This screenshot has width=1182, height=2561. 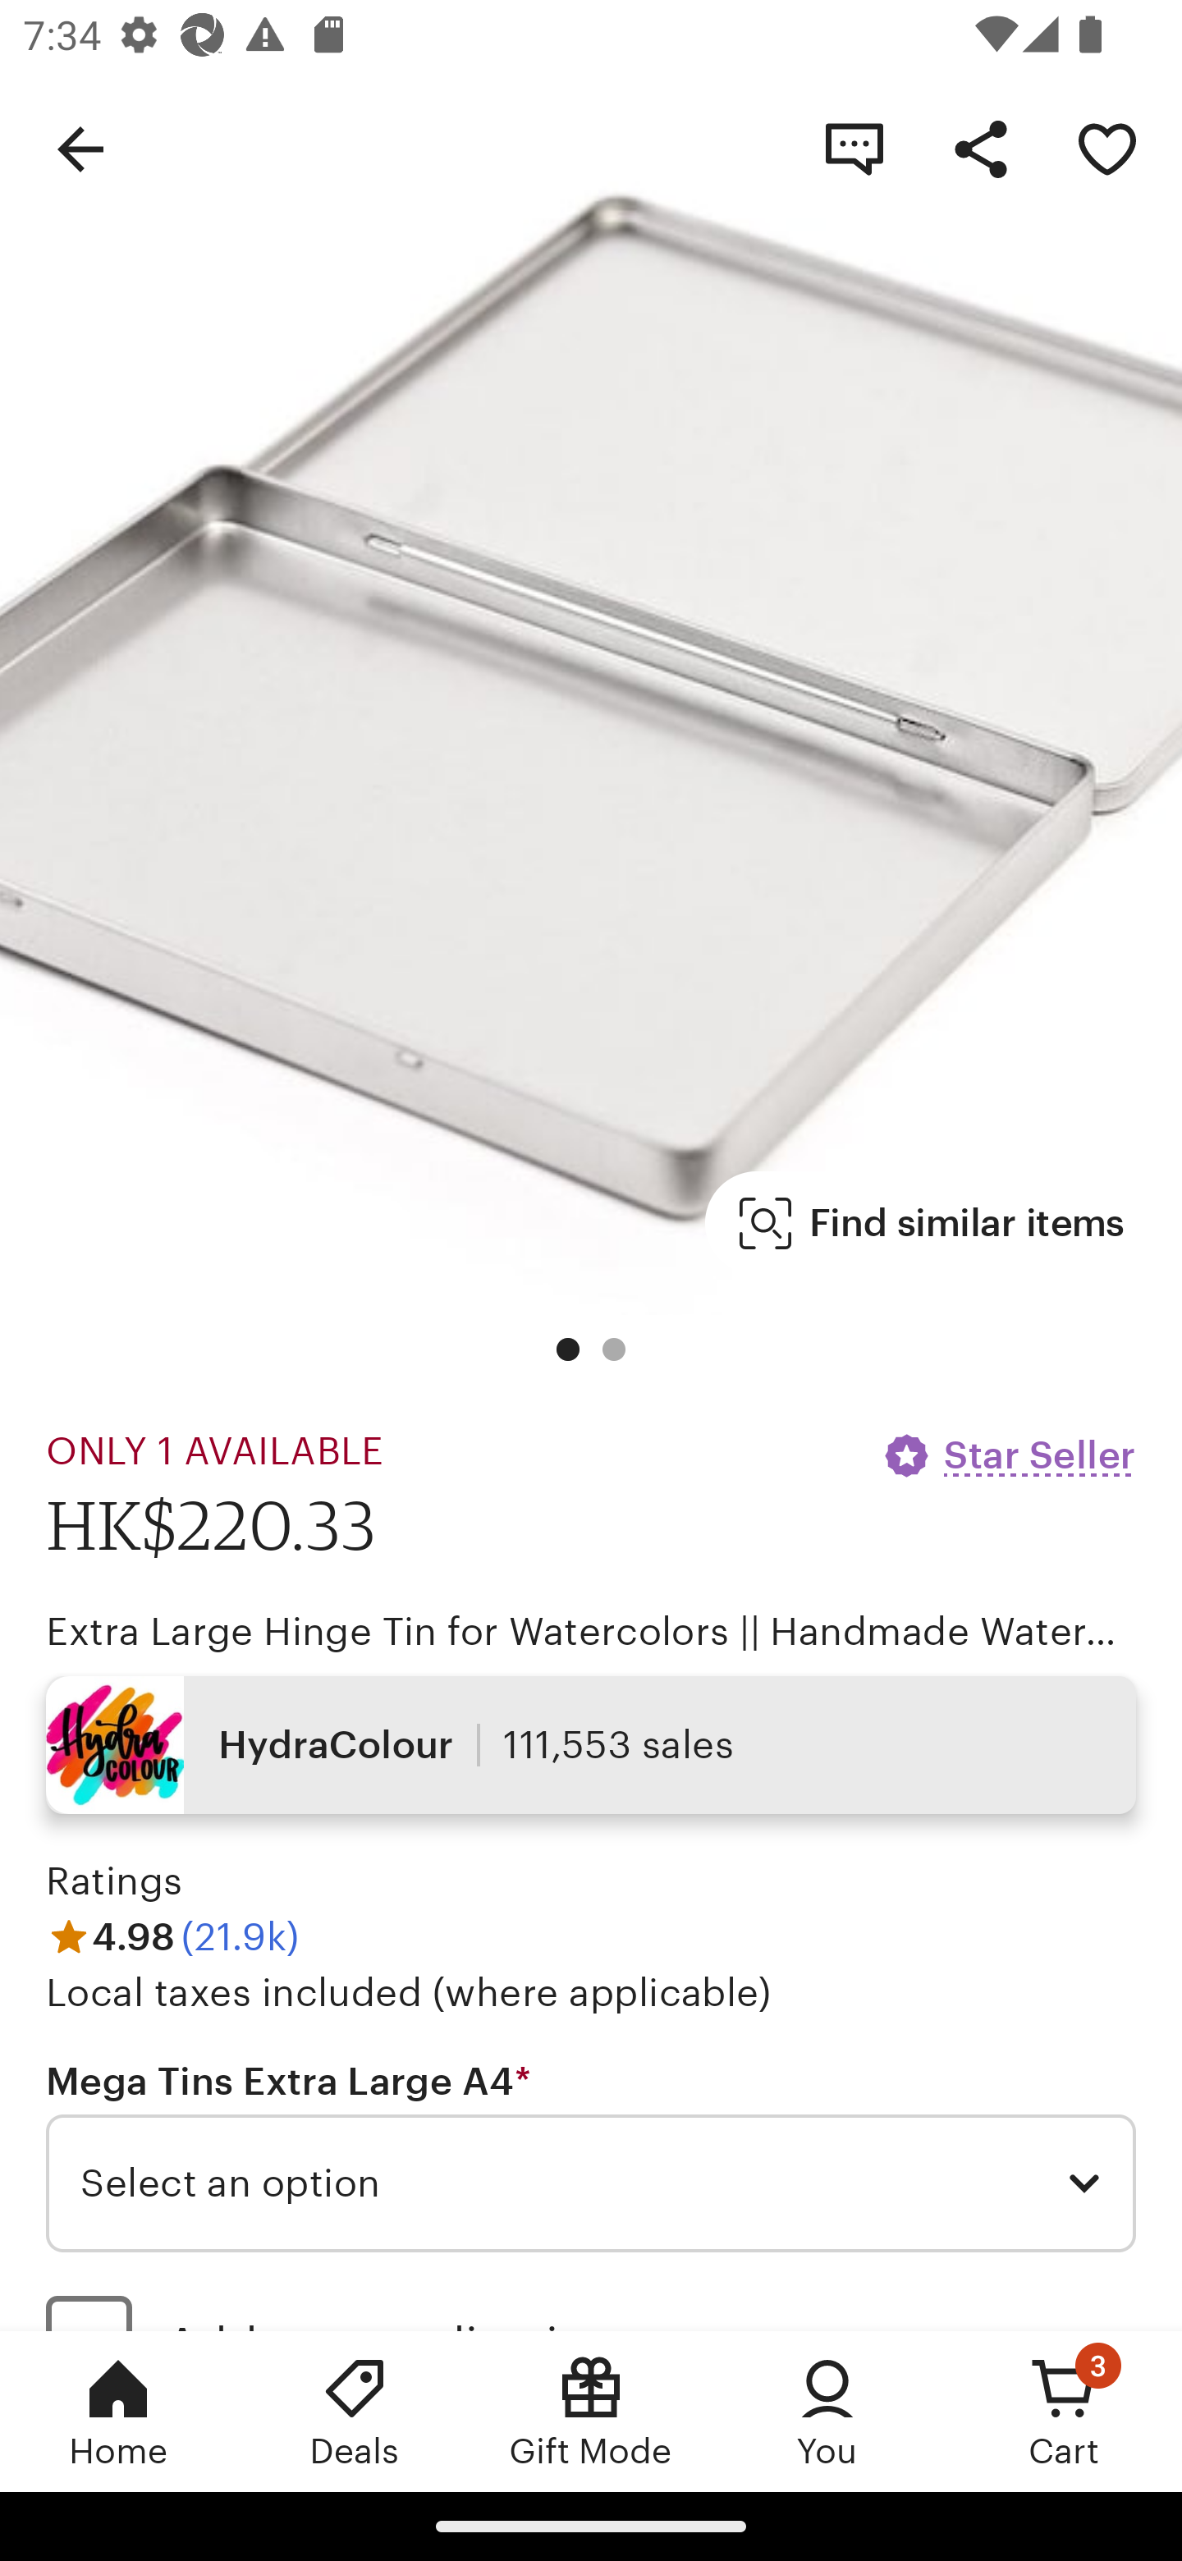 I want to click on Ratings, so click(x=115, y=1881).